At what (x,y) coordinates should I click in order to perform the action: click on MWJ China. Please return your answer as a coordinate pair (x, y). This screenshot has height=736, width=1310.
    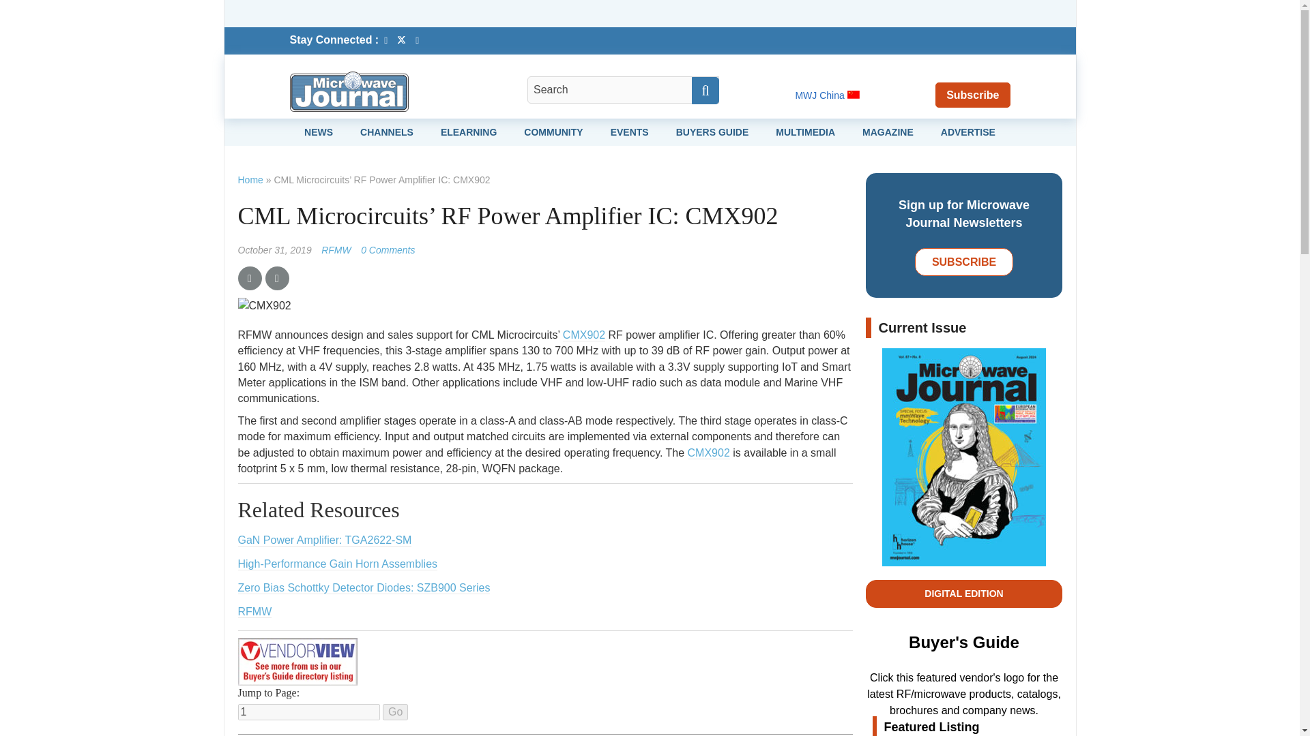
    Looking at the image, I should click on (827, 95).